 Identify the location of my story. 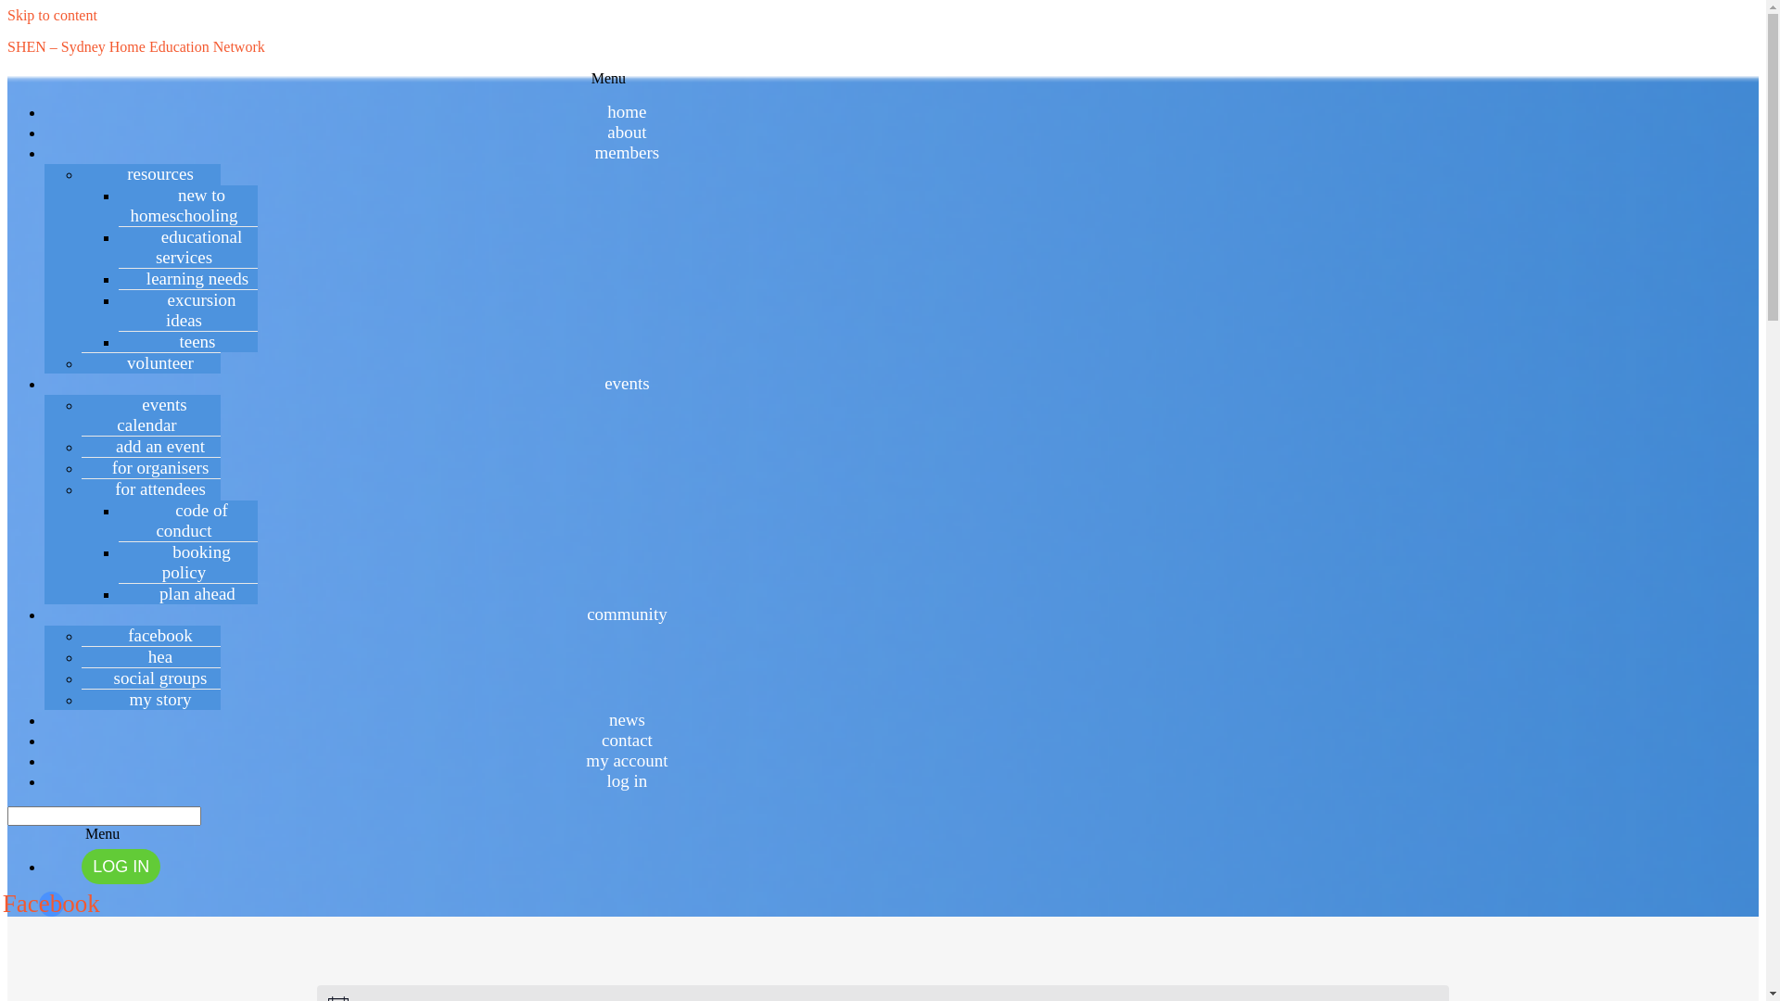
(150, 699).